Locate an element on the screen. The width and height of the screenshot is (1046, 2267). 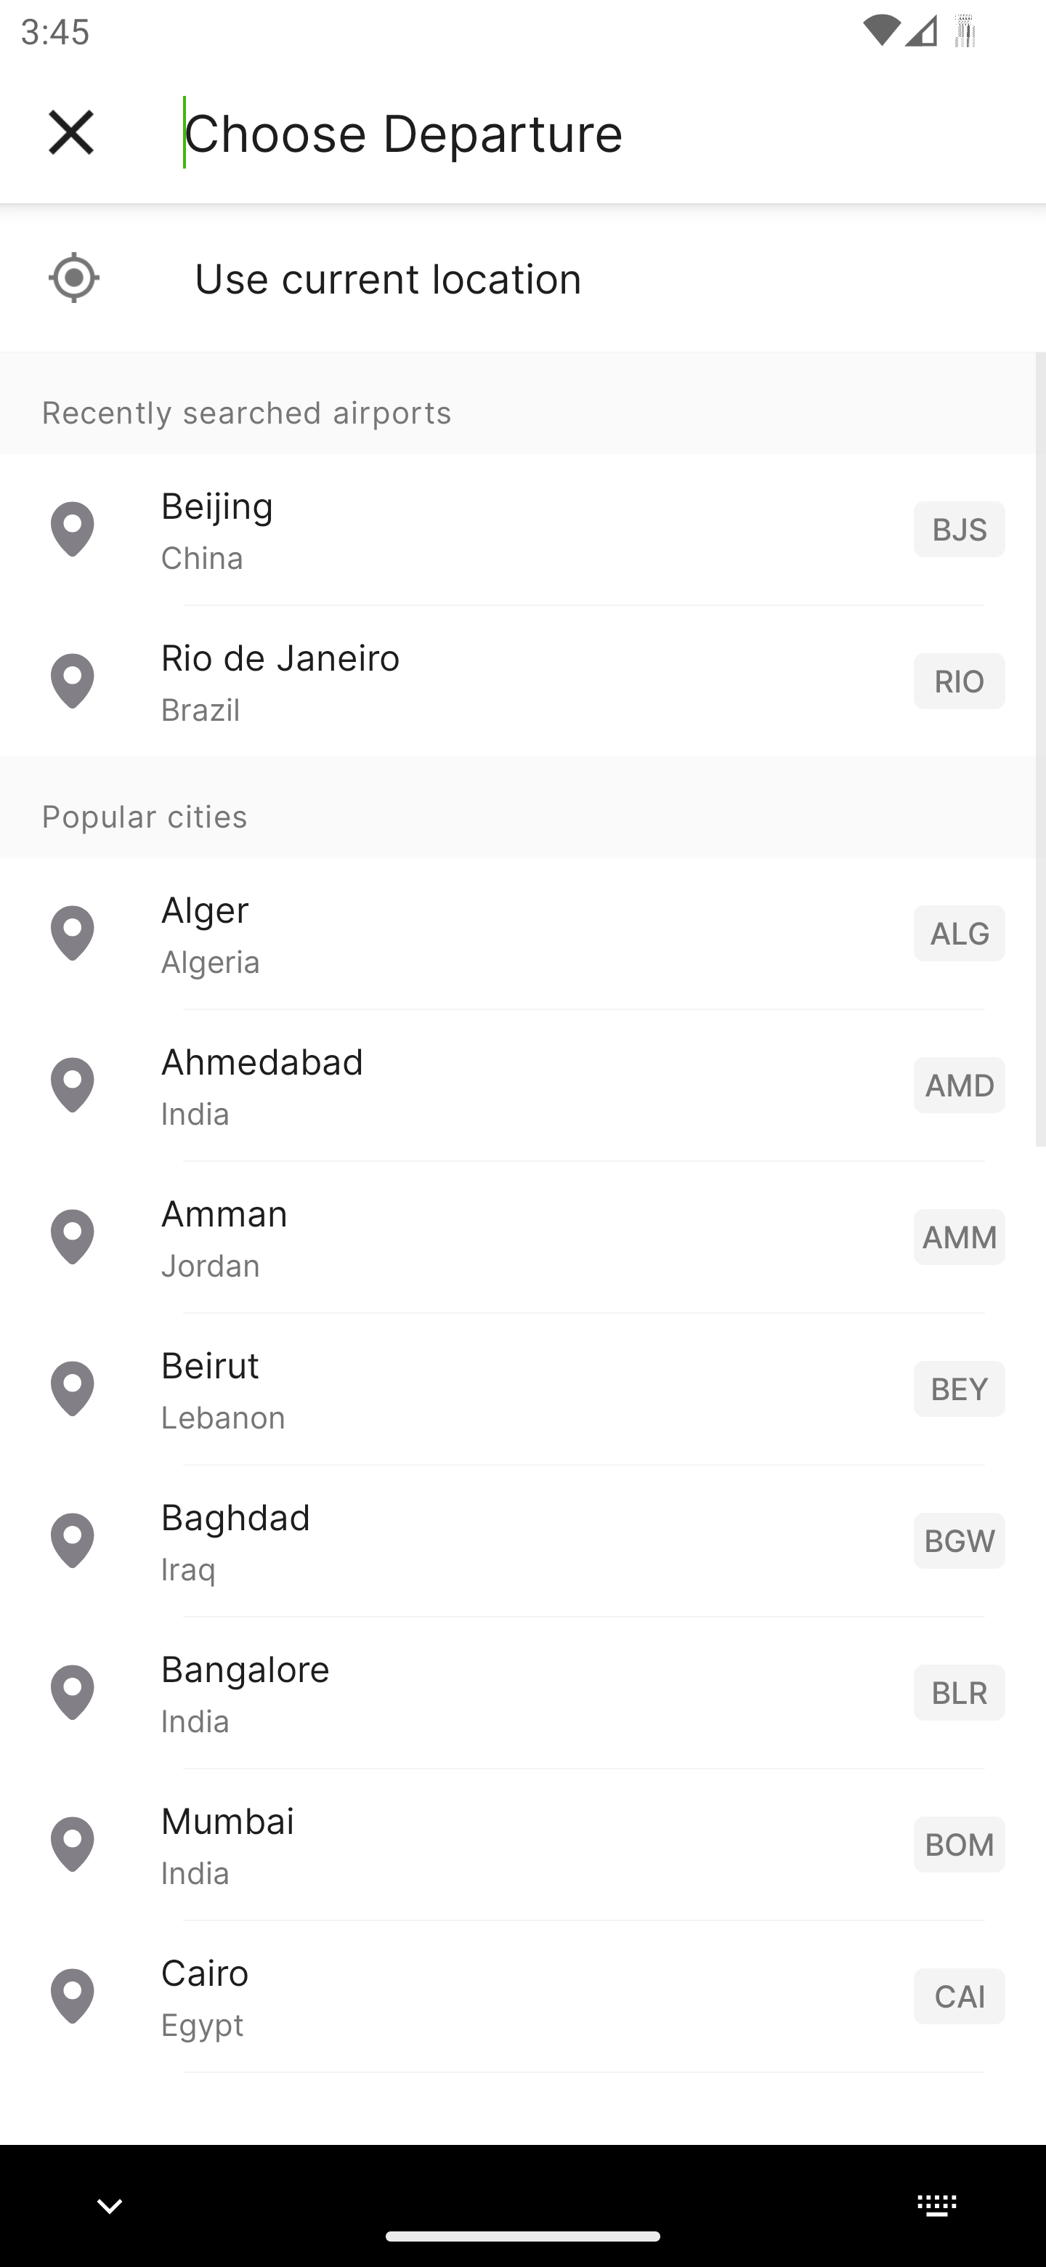
Amman Jordan AMM is located at coordinates (523, 1237).